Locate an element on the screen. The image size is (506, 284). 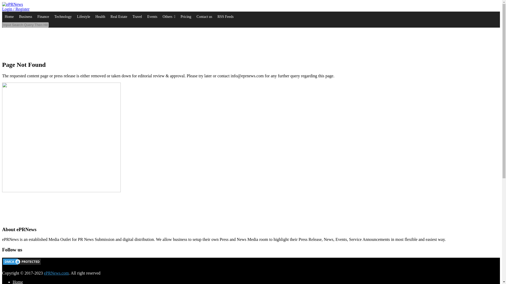
Others is located at coordinates (169, 17).